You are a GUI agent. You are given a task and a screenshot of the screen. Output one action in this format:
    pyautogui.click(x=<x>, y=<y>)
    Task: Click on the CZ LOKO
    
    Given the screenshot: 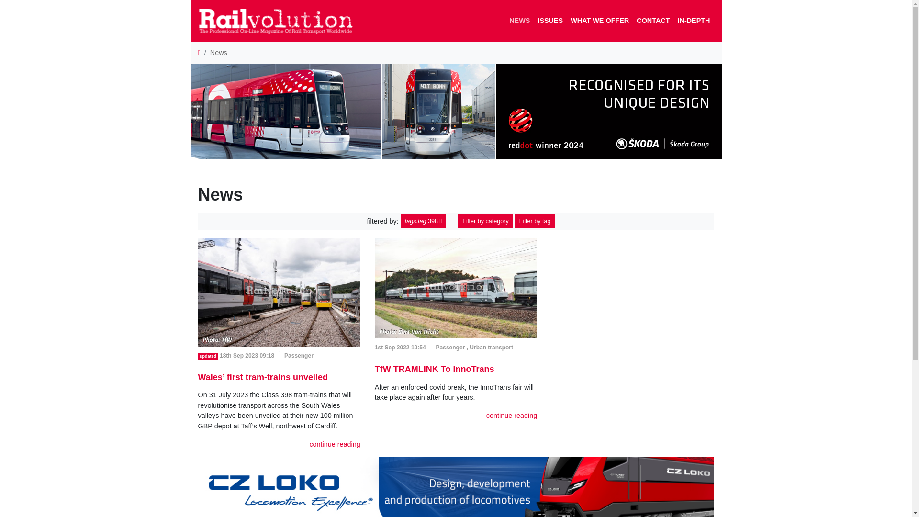 What is the action you would take?
    pyautogui.click(x=456, y=487)
    